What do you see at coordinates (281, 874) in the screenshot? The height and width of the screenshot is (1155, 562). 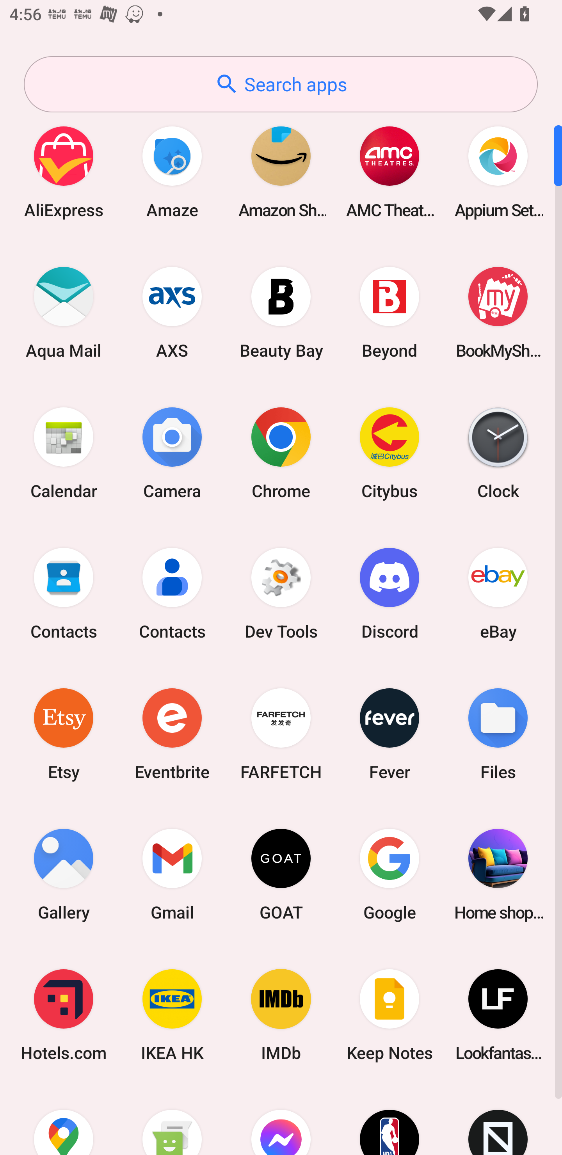 I see `GOAT` at bounding box center [281, 874].